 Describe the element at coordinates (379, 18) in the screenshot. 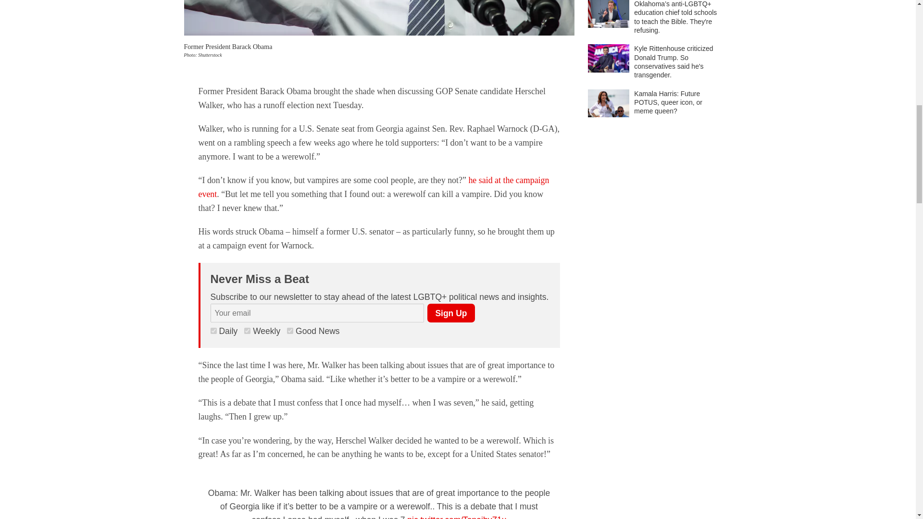

I see `Charlotte,,Nc,,Usa,-,July,5,,2016:,Barack,Obama,President` at that location.